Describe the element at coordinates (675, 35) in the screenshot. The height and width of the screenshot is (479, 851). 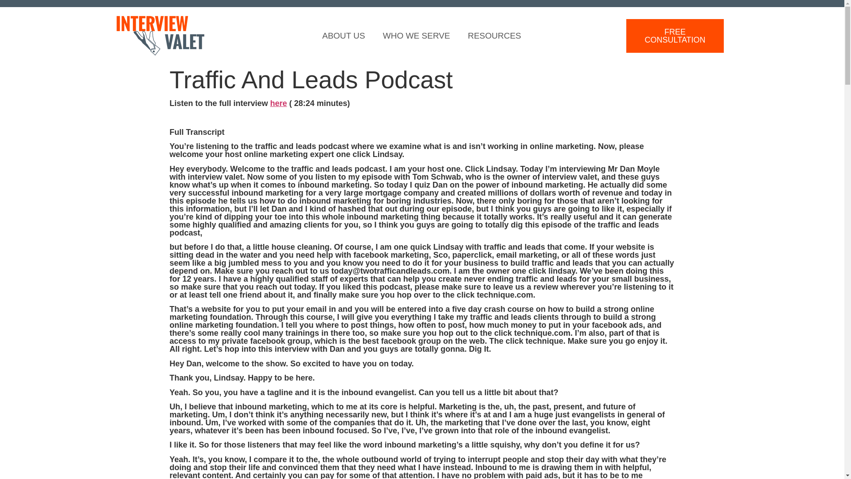
I see `FREE CONSULTATION` at that location.